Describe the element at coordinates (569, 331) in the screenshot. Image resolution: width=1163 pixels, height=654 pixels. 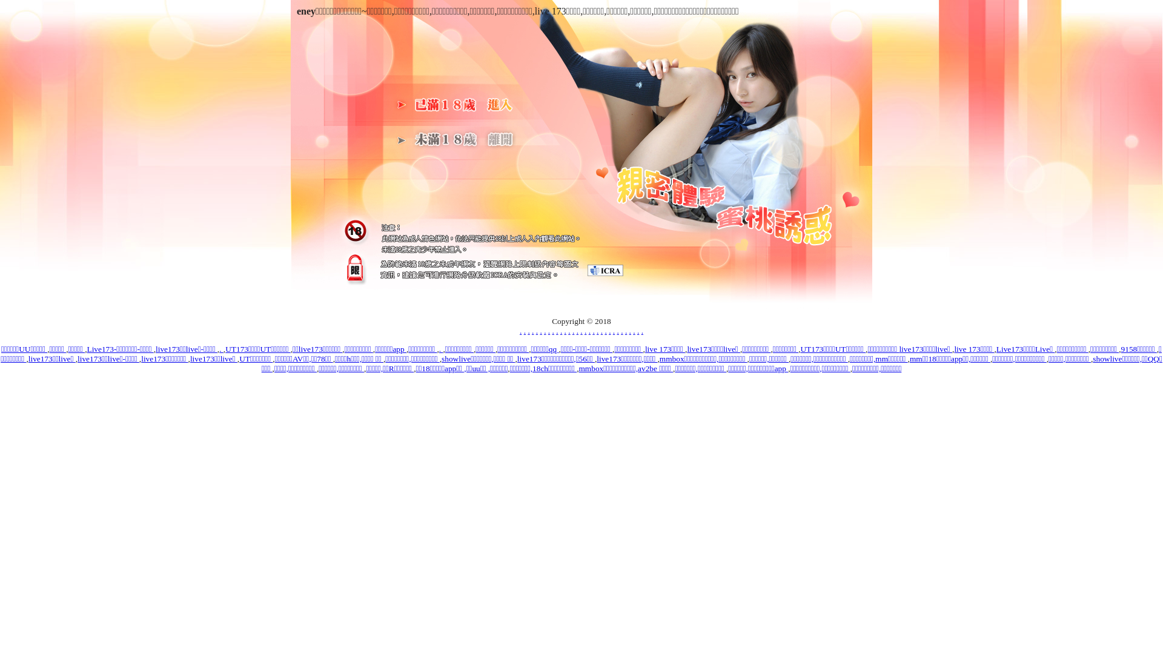
I see `.` at that location.